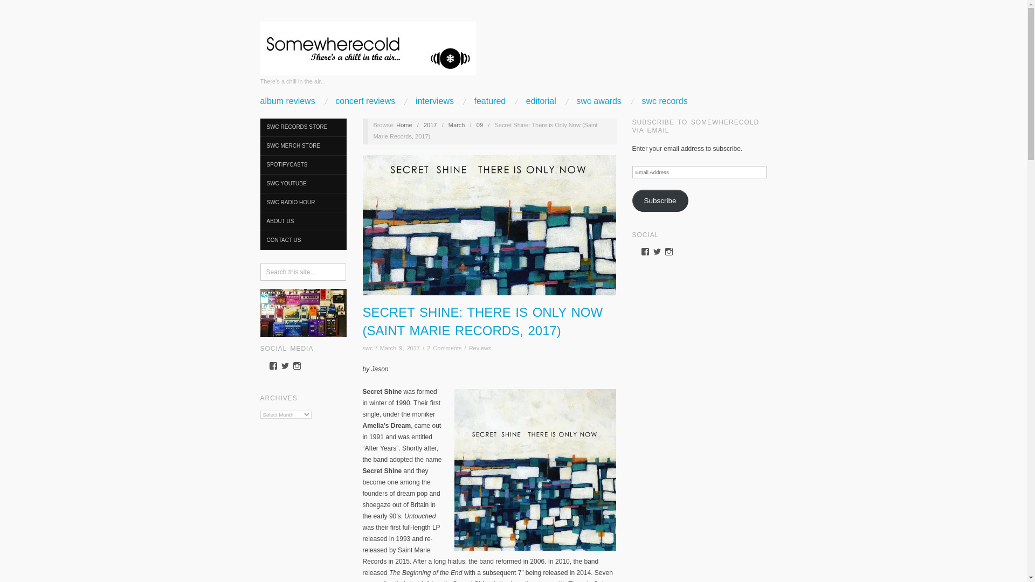  Describe the element at coordinates (541, 101) in the screenshot. I see `editorial` at that location.